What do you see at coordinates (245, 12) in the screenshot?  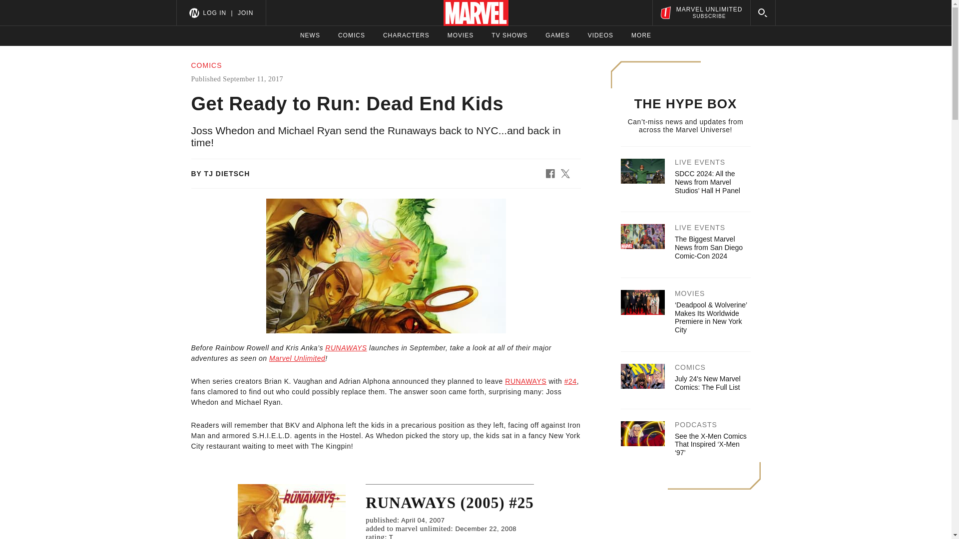 I see `JOIN` at bounding box center [245, 12].